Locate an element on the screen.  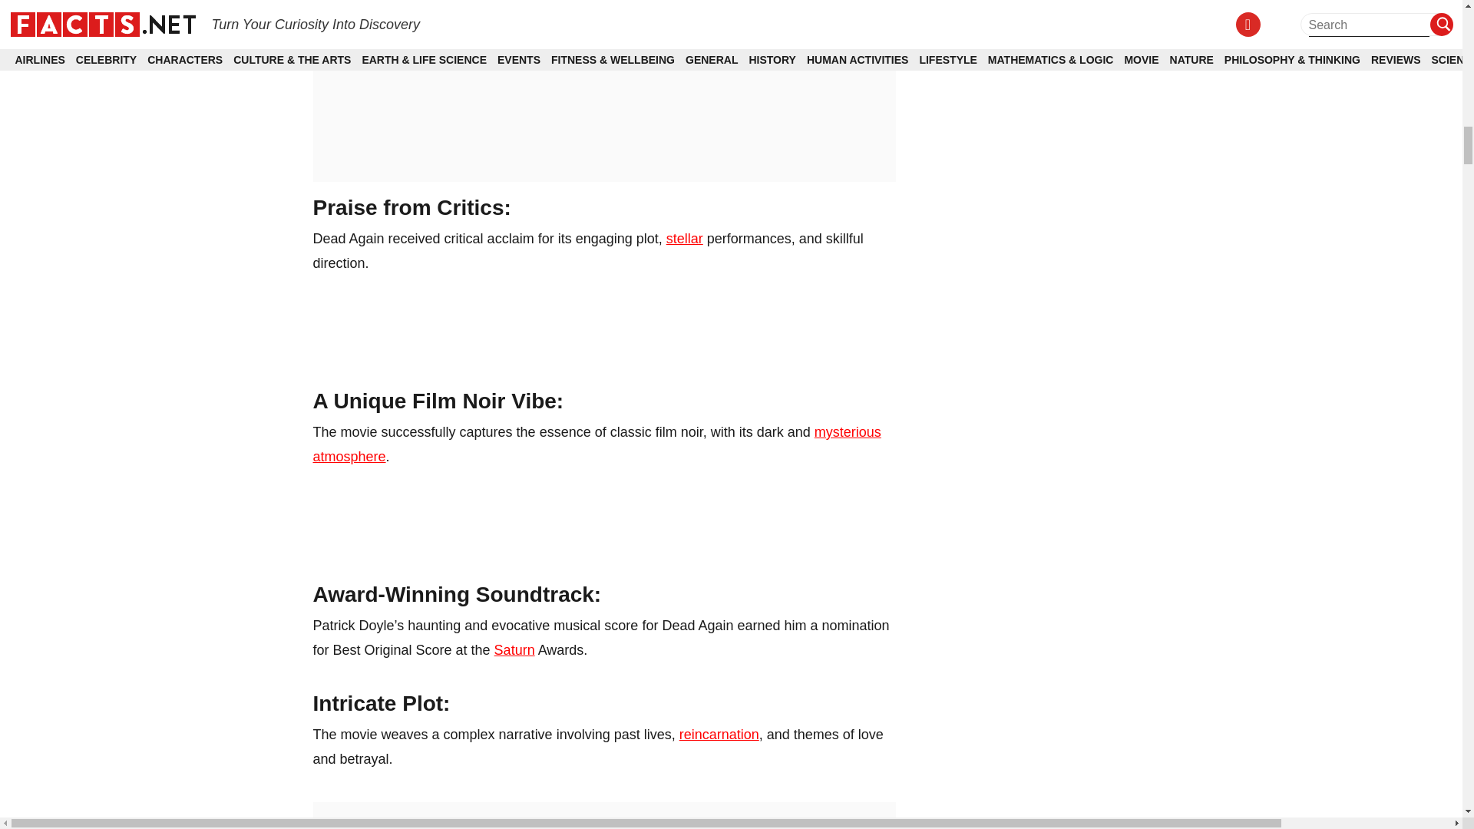
mysterious atmosphere is located at coordinates (597, 444).